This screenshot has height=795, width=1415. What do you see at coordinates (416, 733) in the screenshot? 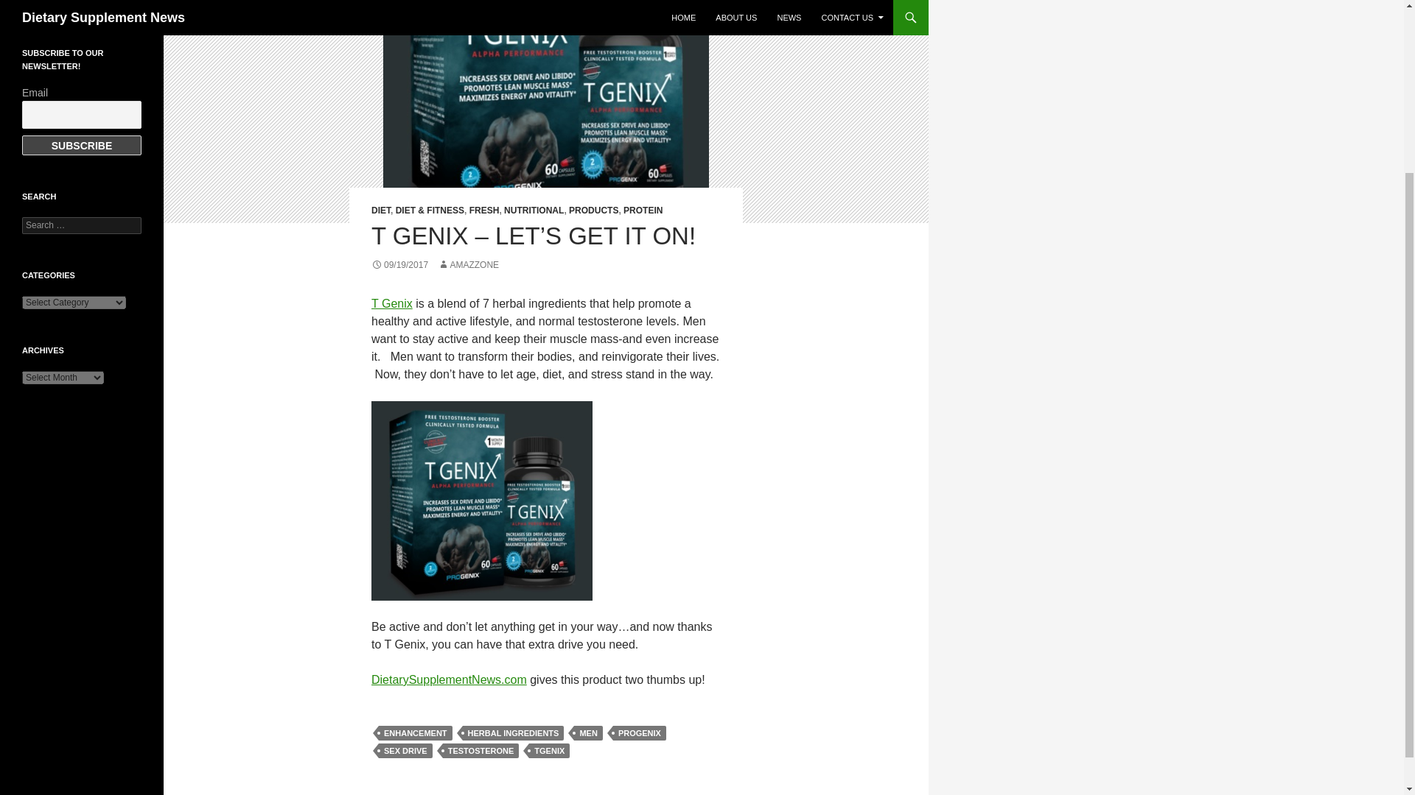
I see `ENHANCEMENT` at bounding box center [416, 733].